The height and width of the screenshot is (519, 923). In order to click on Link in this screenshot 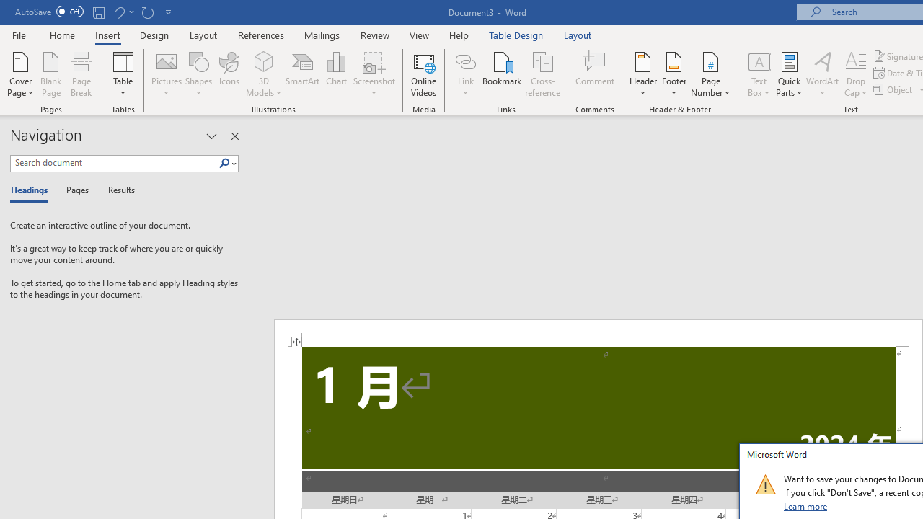, I will do `click(465, 61)`.